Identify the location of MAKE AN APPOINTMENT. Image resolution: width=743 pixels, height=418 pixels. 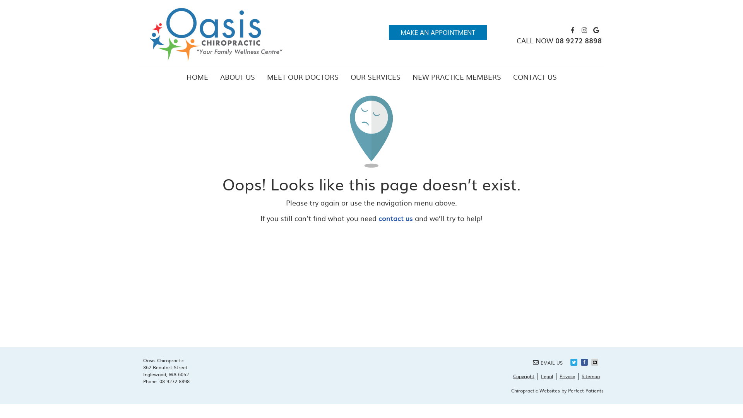
(438, 33).